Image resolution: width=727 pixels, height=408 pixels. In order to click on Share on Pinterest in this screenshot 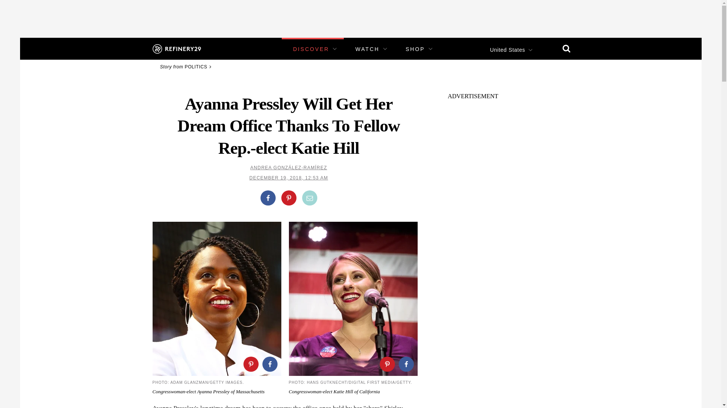, I will do `click(387, 364)`.